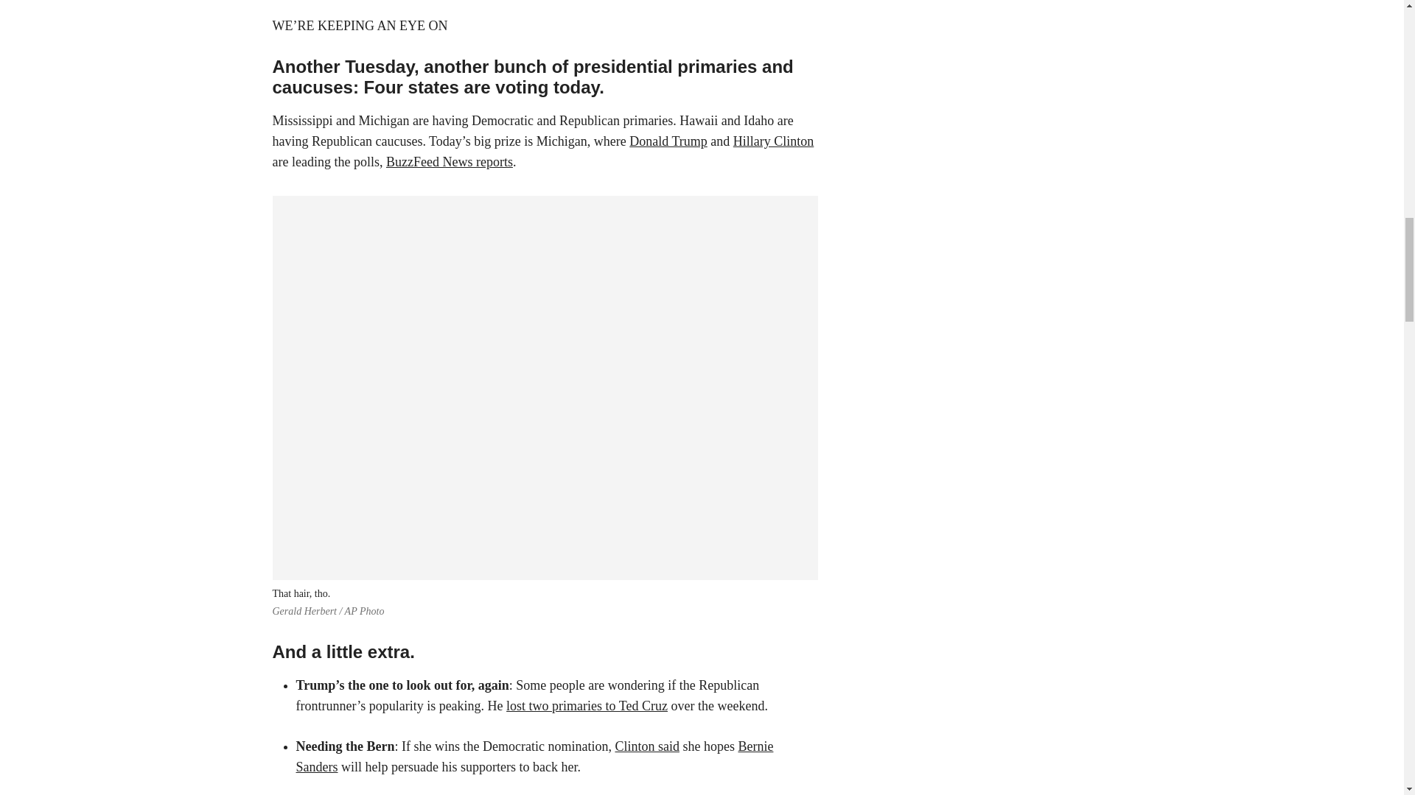  Describe the element at coordinates (587, 705) in the screenshot. I see `lost two primaries to Ted Cruz` at that location.